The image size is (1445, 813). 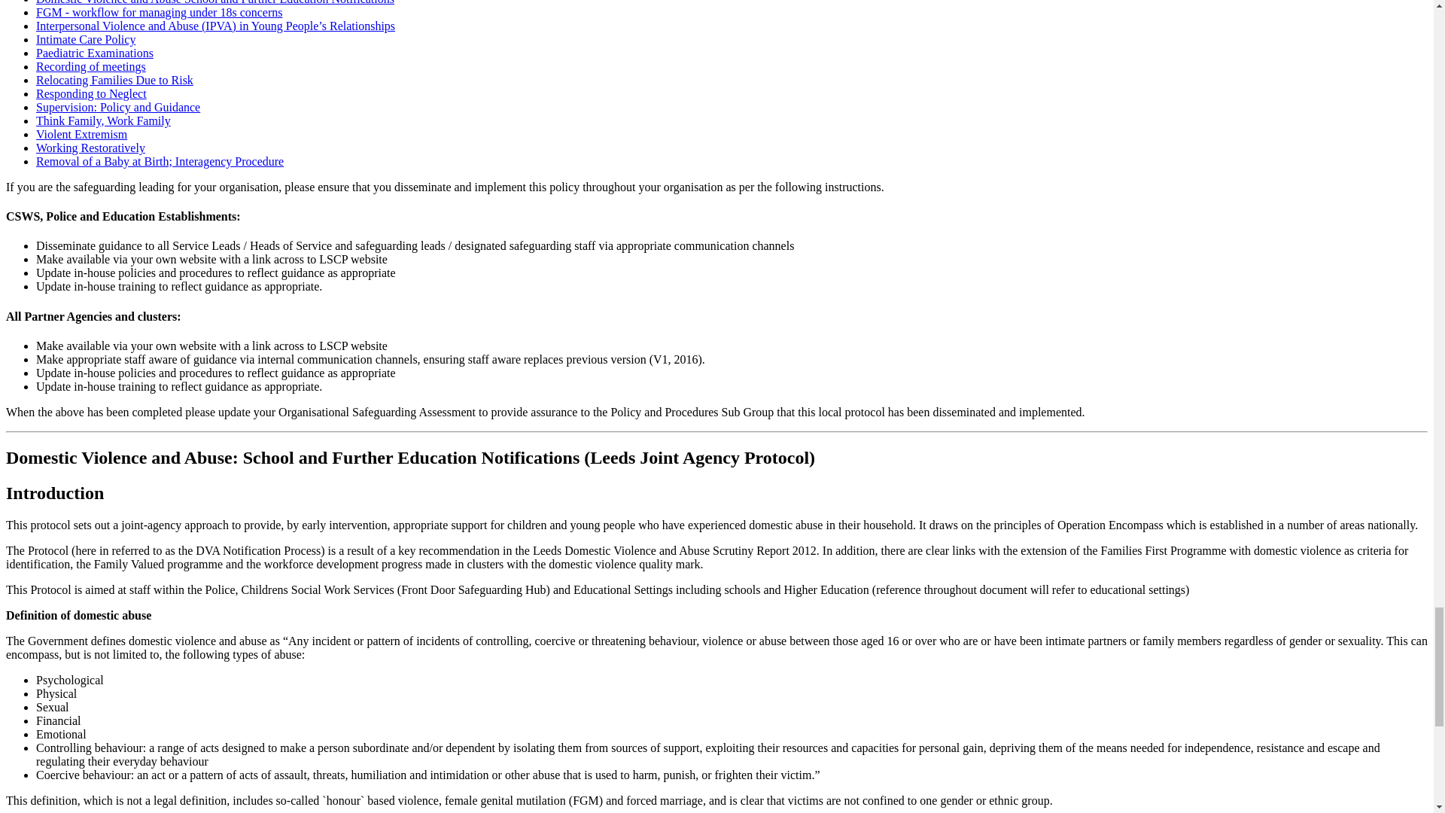 What do you see at coordinates (160, 161) in the screenshot?
I see `Removal of a Baby at Birth; Interagency Procedure` at bounding box center [160, 161].